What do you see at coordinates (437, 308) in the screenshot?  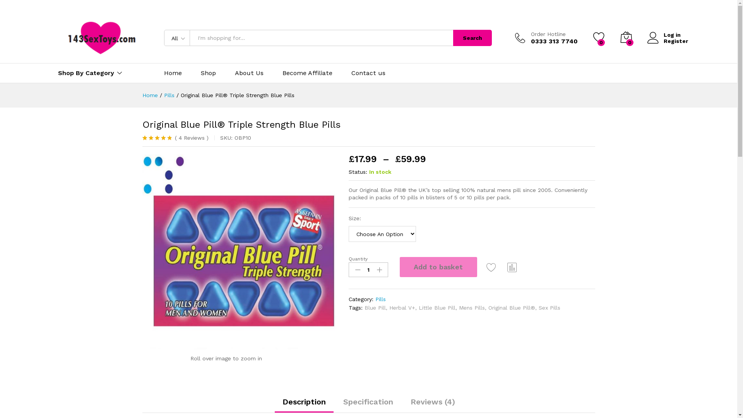 I see `Little Blue Pill` at bounding box center [437, 308].